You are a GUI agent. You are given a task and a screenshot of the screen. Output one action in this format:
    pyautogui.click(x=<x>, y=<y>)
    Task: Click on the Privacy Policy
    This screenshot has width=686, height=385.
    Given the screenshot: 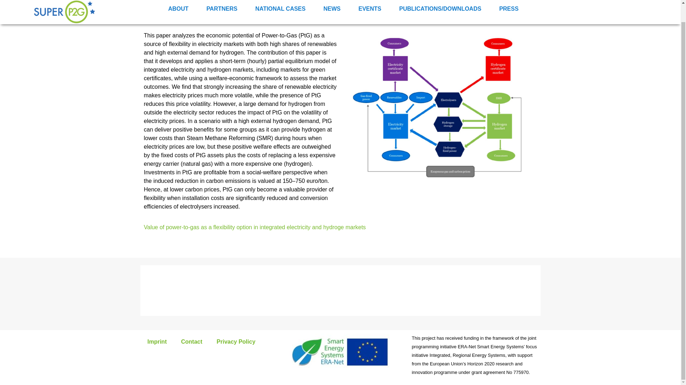 What is the action you would take?
    pyautogui.click(x=236, y=342)
    